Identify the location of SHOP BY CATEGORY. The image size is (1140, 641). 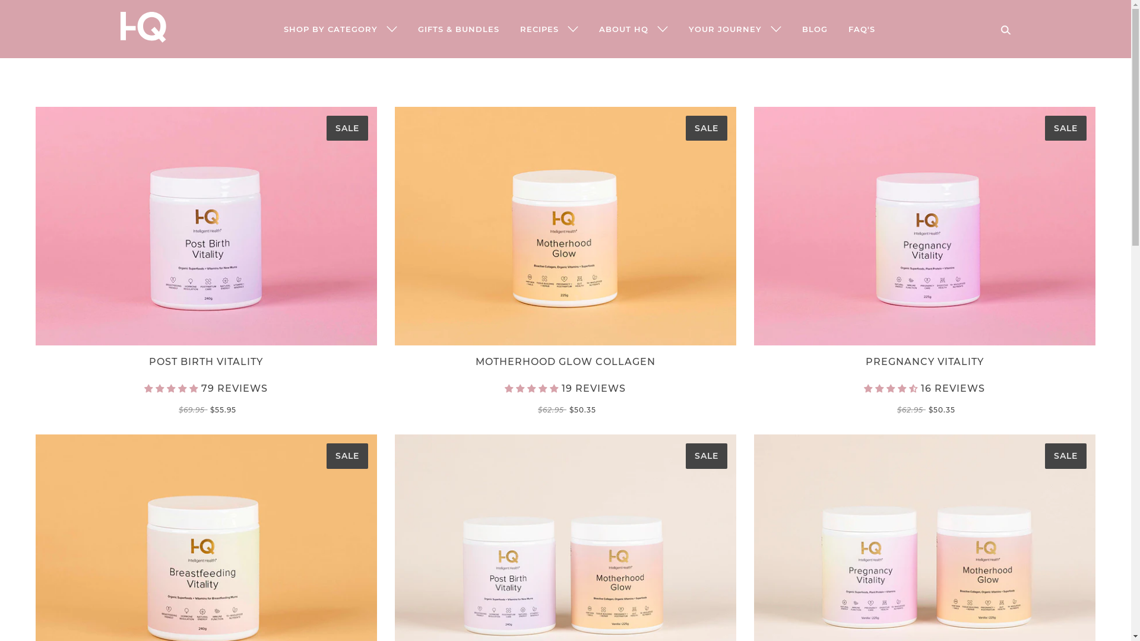
(340, 30).